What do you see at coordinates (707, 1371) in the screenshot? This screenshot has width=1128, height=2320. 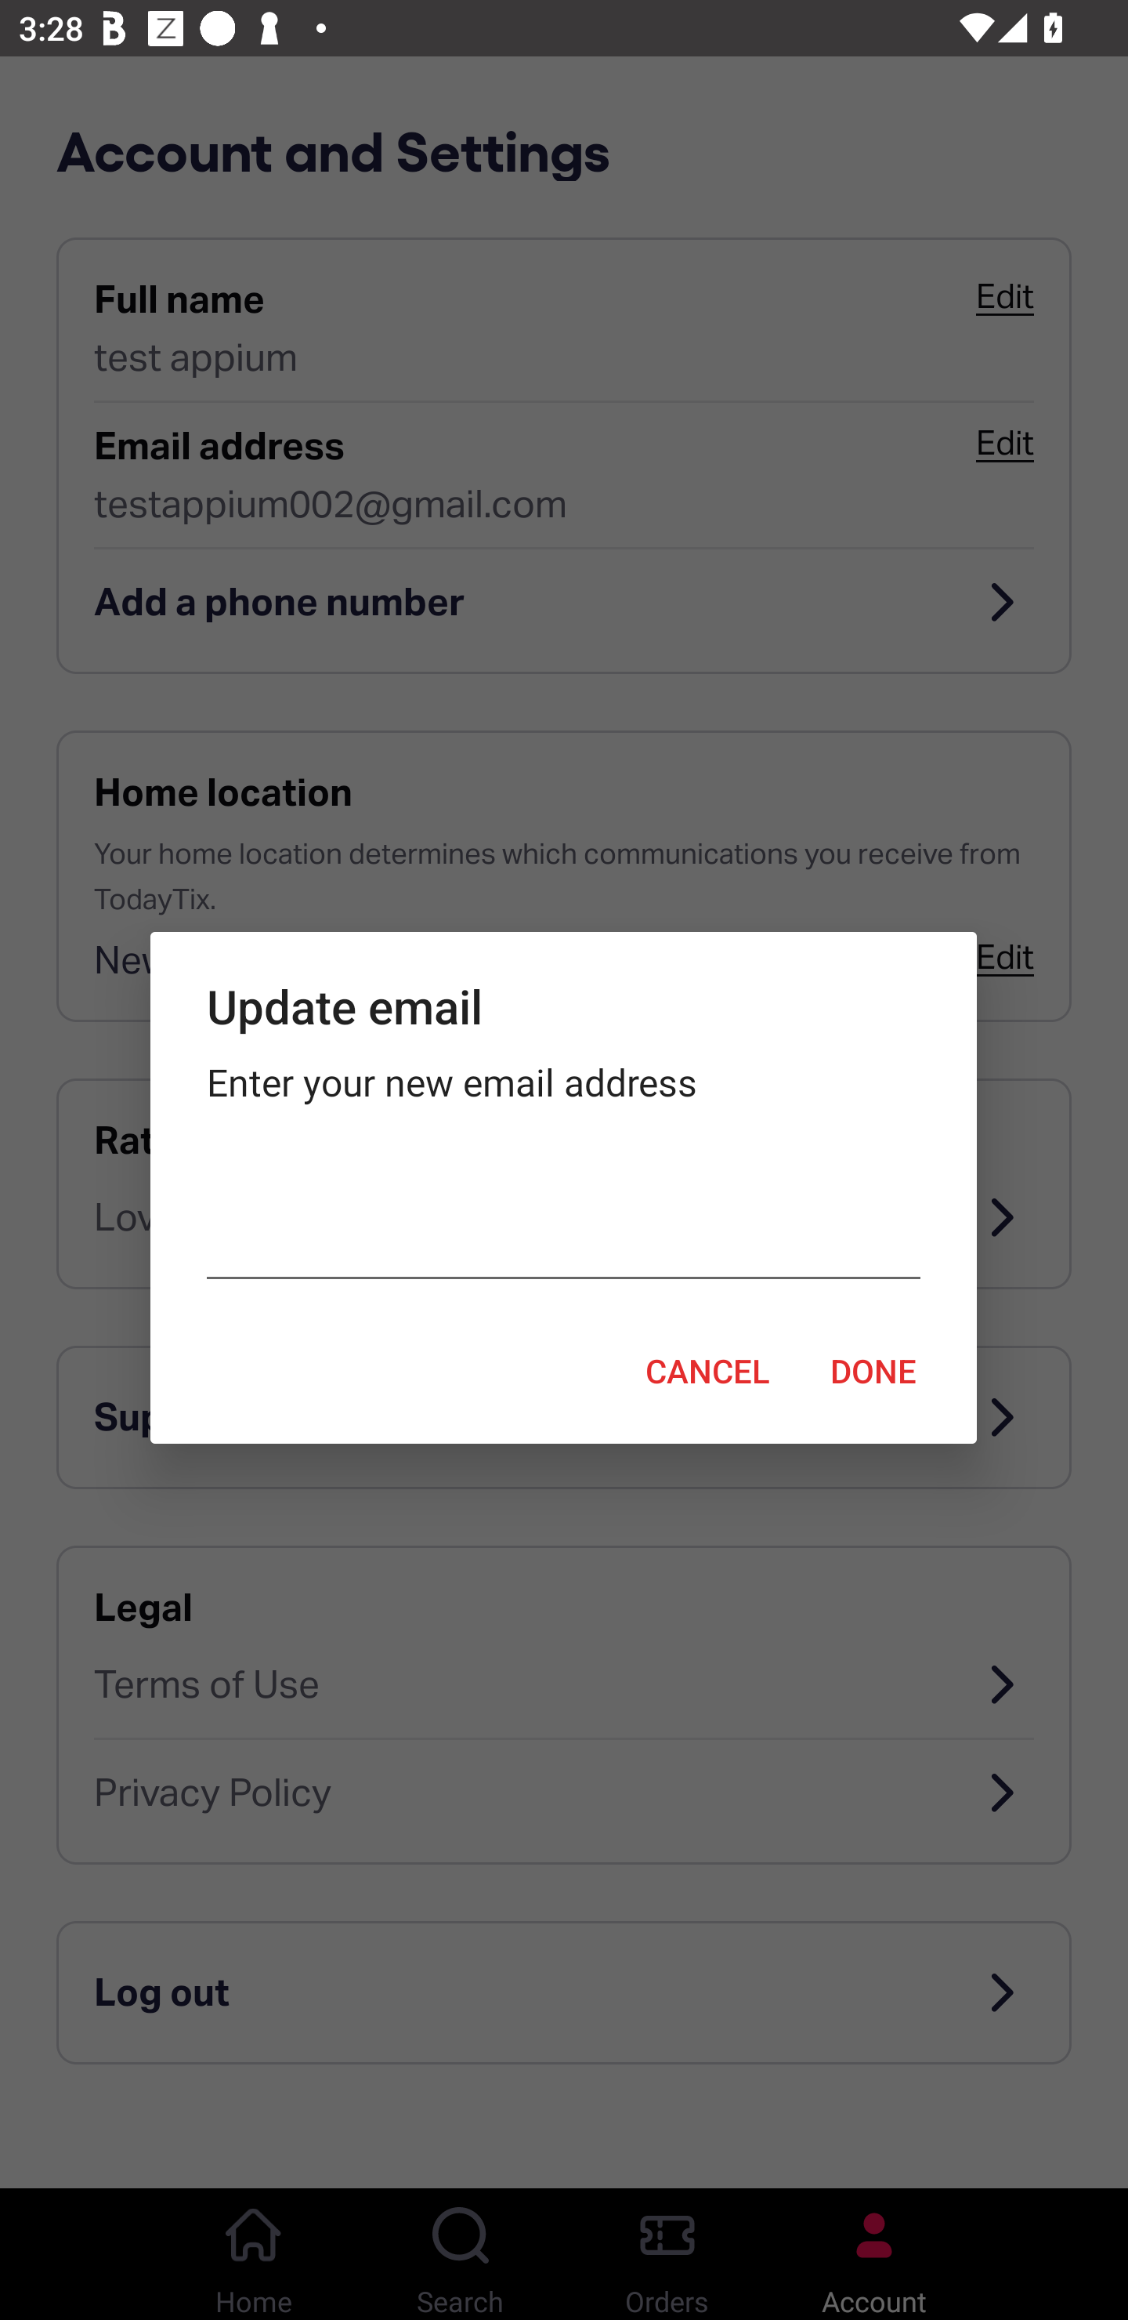 I see `CANCEL` at bounding box center [707, 1371].